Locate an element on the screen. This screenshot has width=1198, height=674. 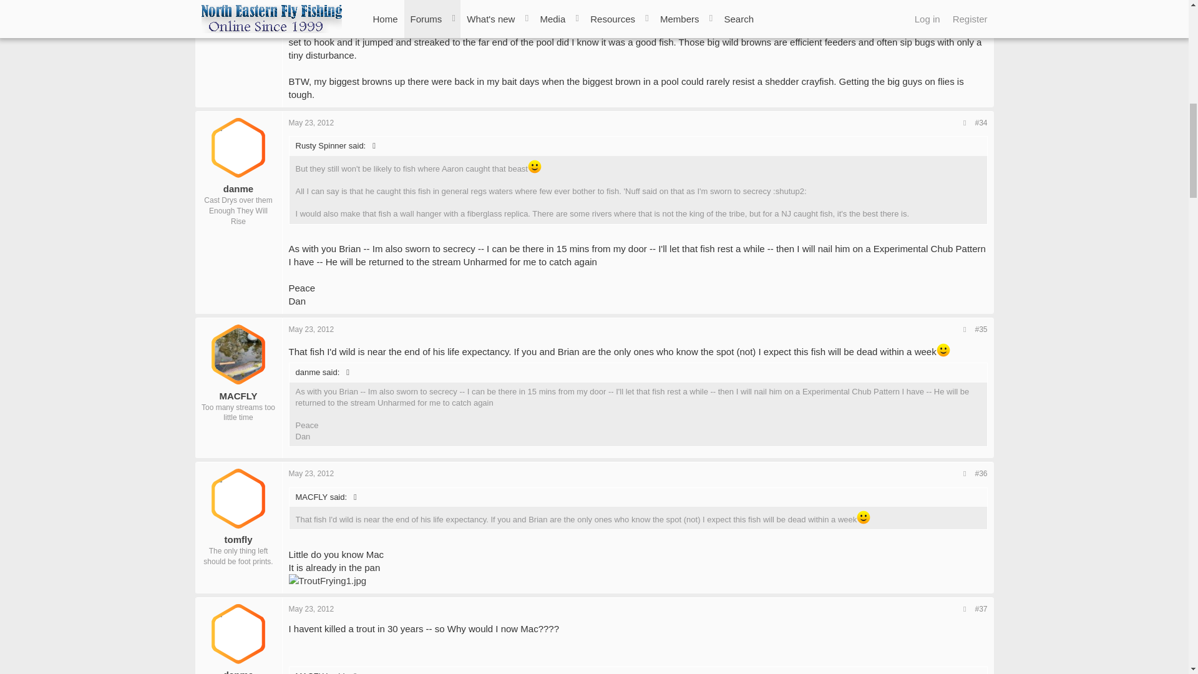
May 23, 2012 at 3:58 PM is located at coordinates (311, 473).